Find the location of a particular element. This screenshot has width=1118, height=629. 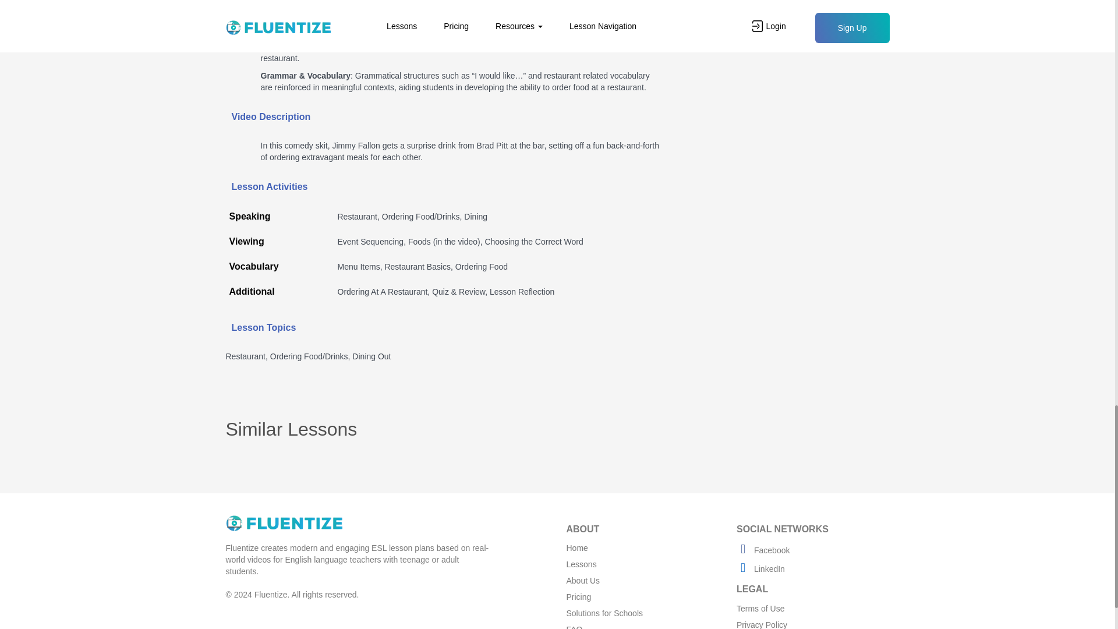

About Us is located at coordinates (582, 581).